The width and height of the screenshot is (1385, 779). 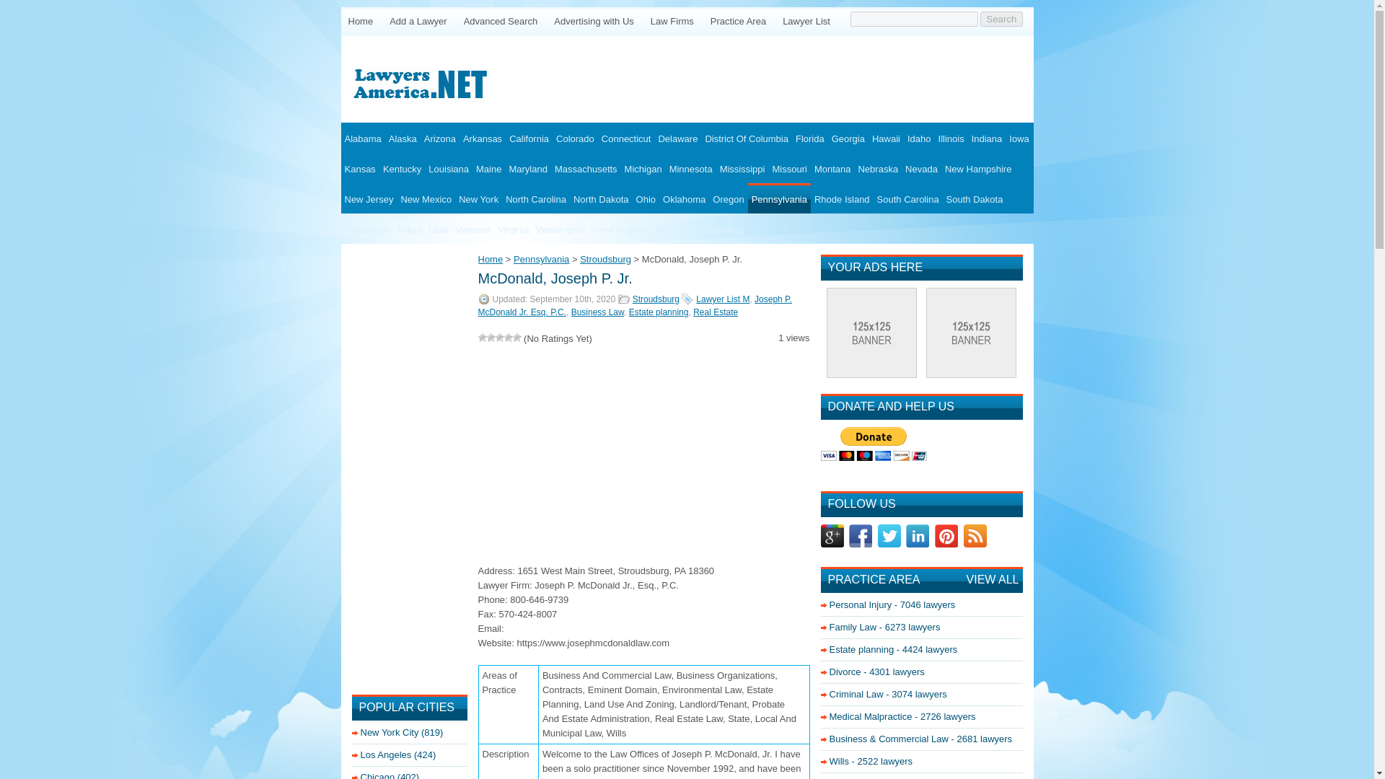 I want to click on lawyers in Alaska, so click(x=403, y=137).